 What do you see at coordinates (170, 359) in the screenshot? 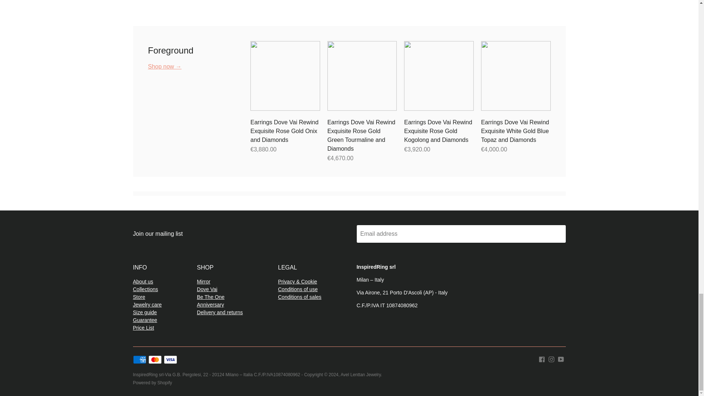
I see `Visa` at bounding box center [170, 359].